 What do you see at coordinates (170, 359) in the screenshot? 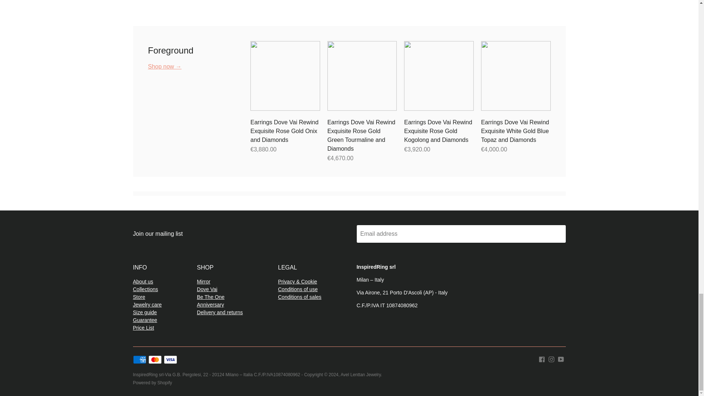
I see `Visa` at bounding box center [170, 359].